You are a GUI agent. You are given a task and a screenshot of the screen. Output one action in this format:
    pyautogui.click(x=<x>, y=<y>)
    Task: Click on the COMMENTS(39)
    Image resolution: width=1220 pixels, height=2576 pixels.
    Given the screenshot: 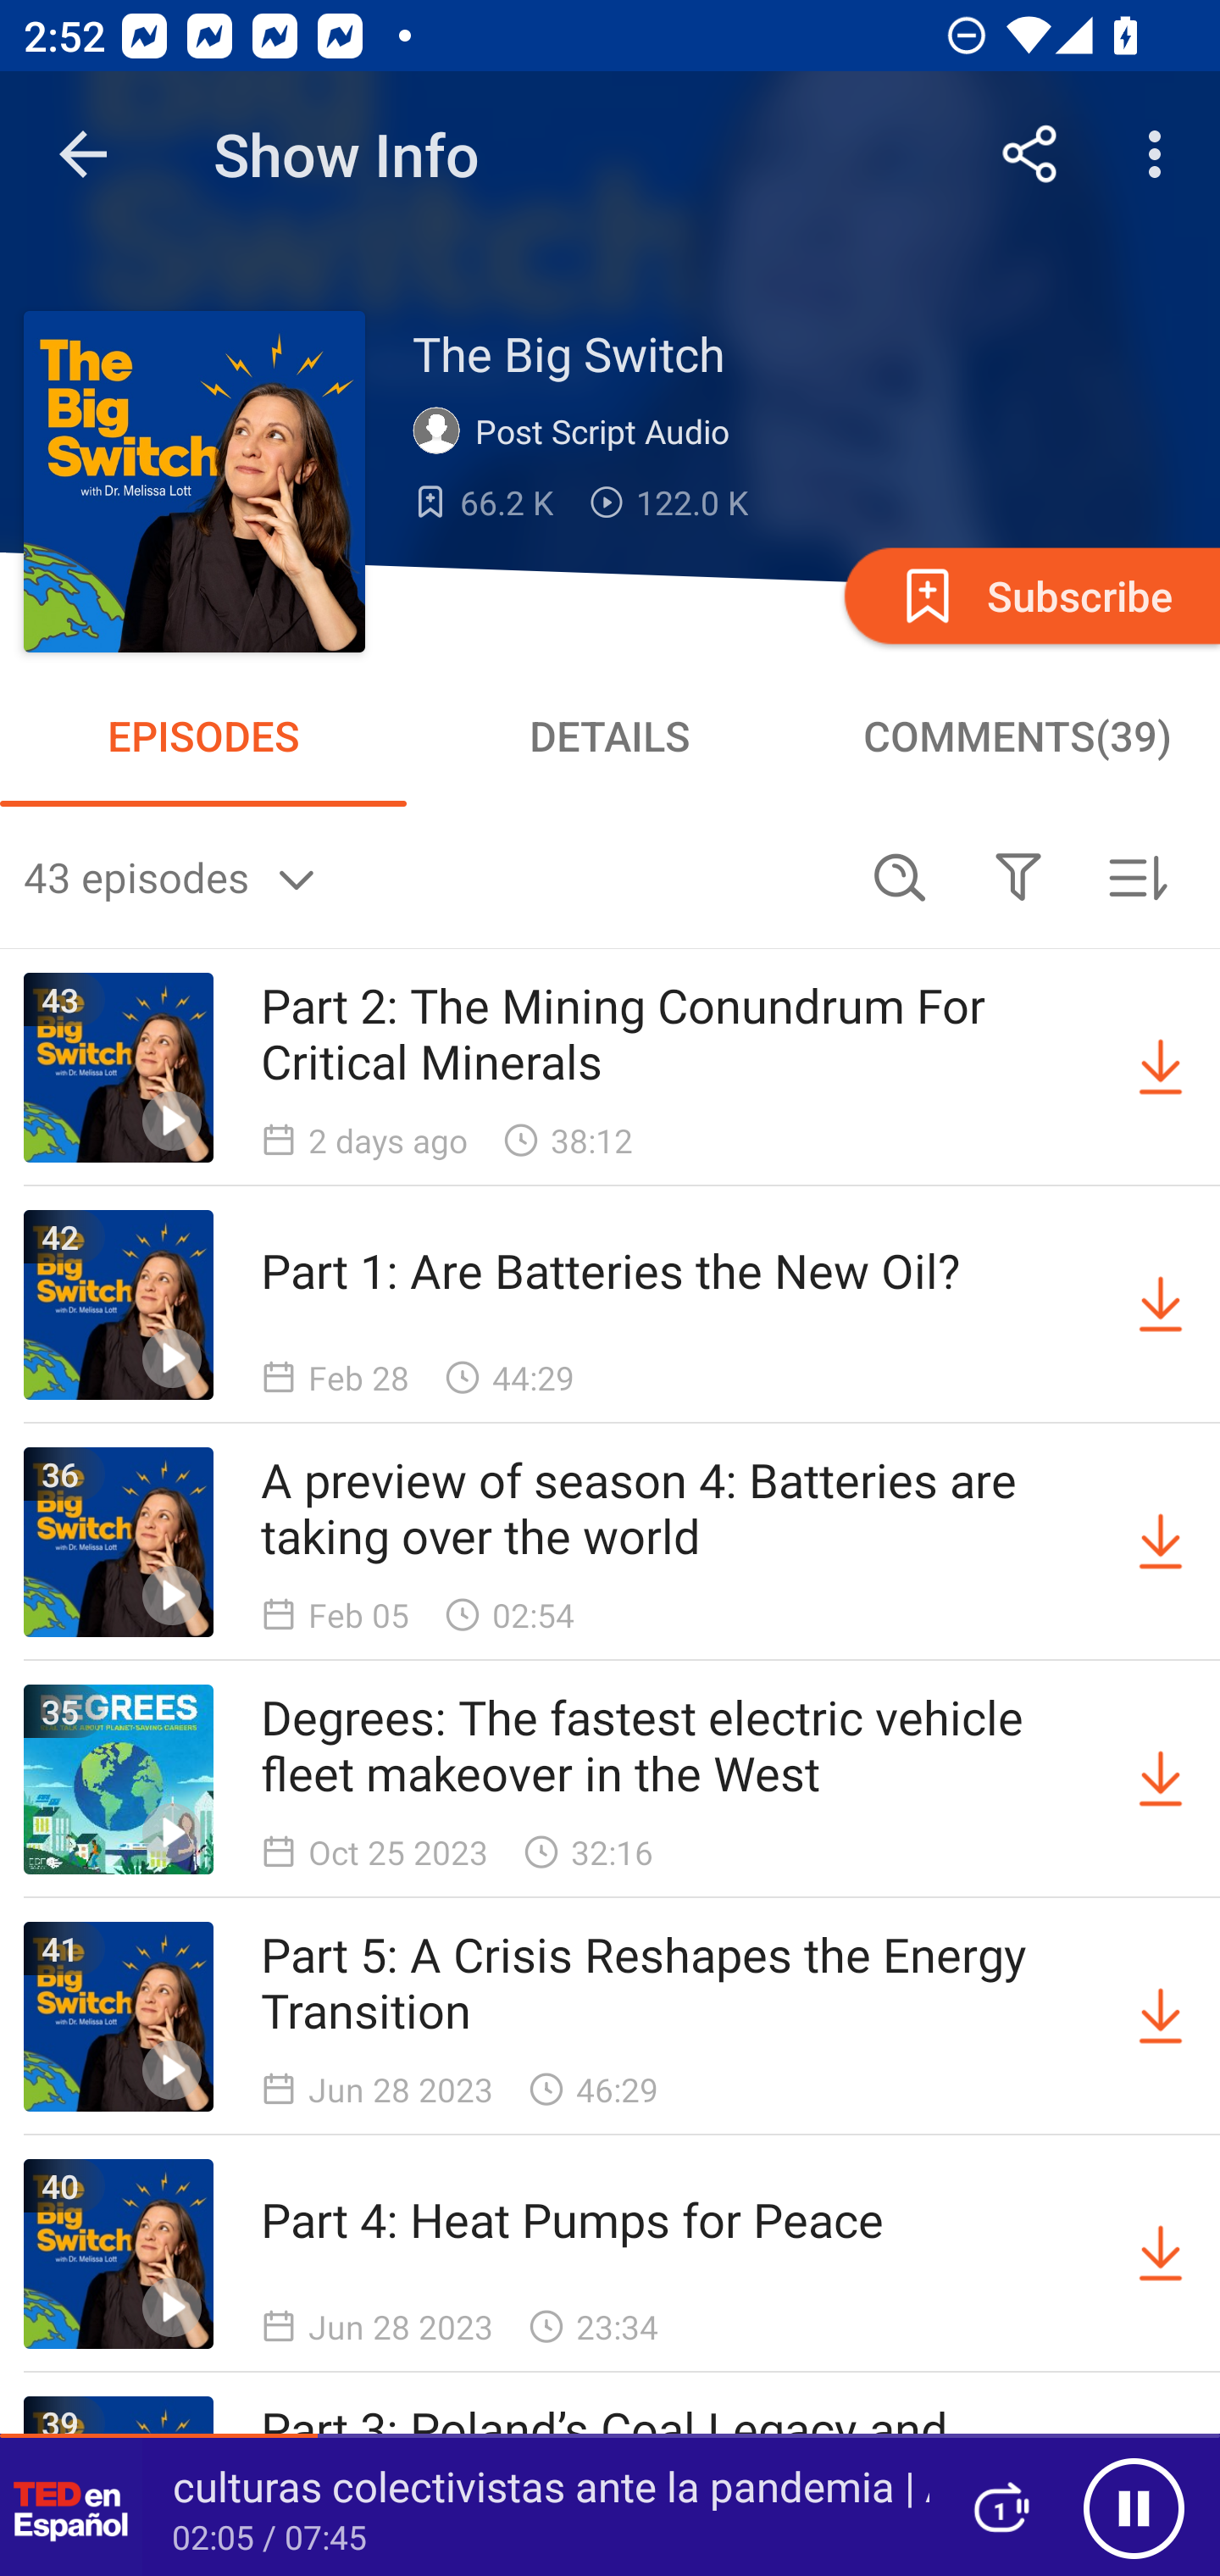 What is the action you would take?
    pyautogui.click(x=1017, y=736)
    